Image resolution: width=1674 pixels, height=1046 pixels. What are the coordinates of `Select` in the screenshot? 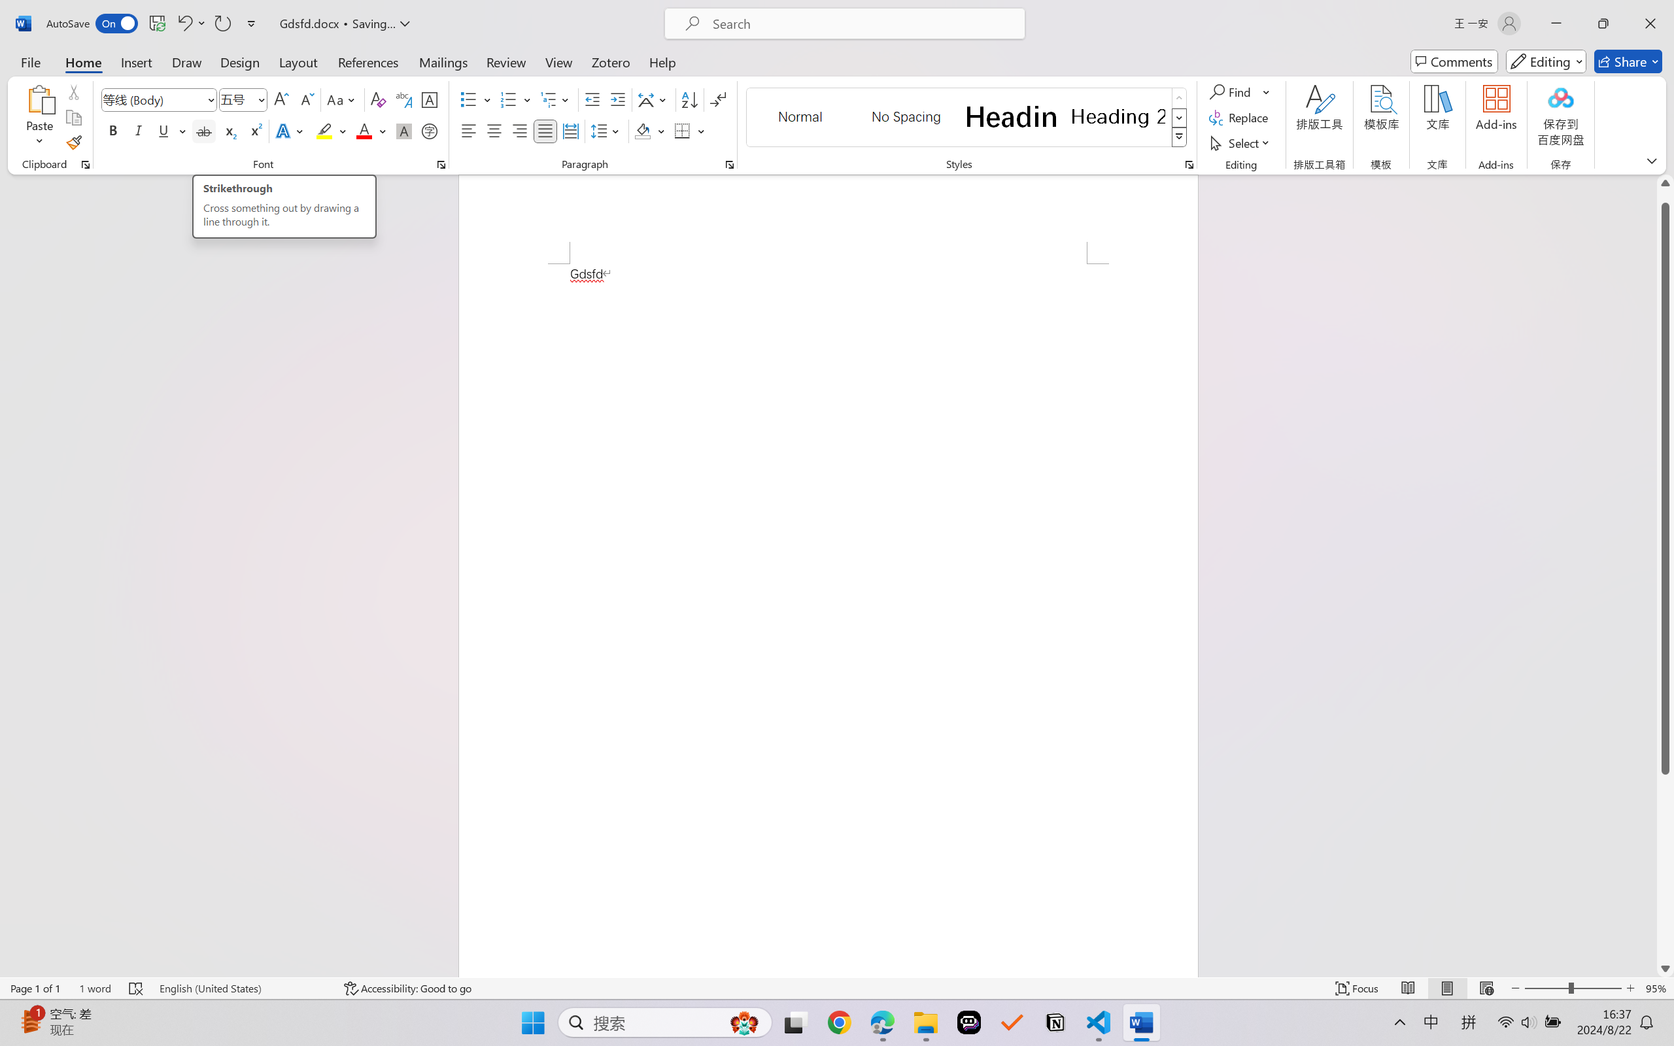 It's located at (1242, 143).